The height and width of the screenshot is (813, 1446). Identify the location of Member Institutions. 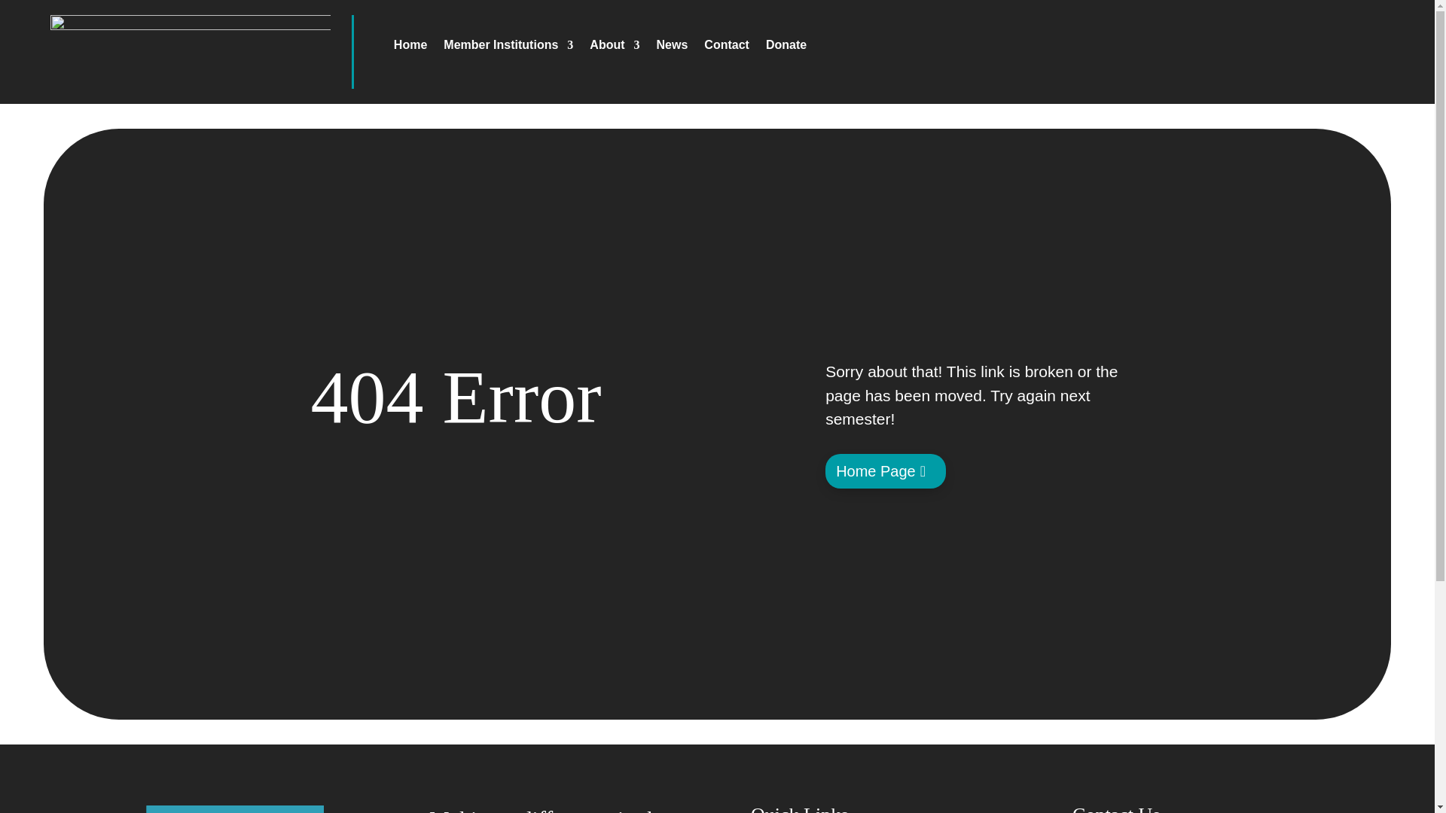
(508, 47).